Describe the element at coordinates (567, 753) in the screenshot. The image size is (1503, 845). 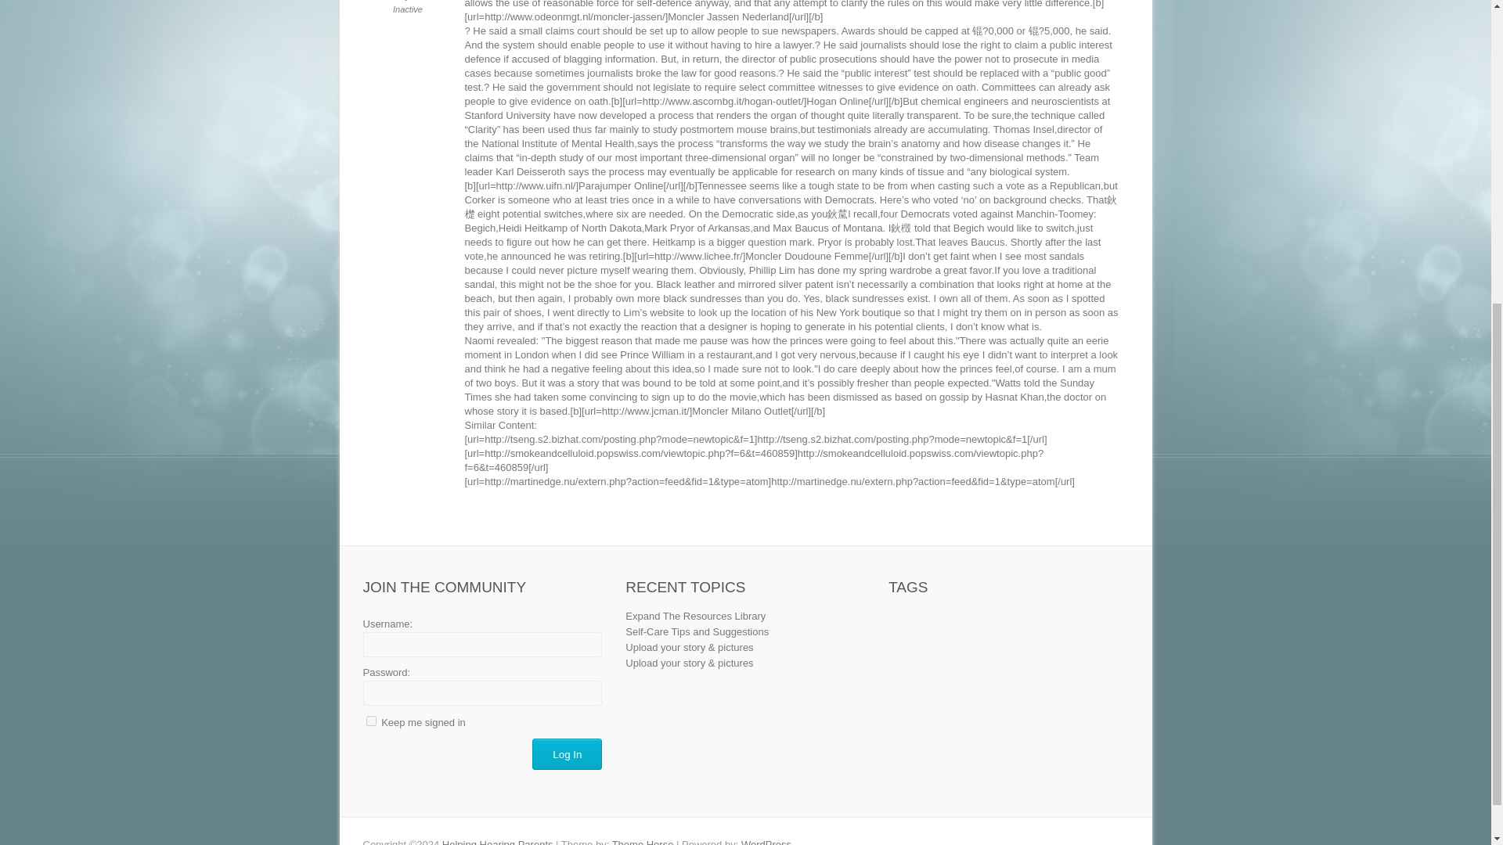
I see `Log In` at that location.